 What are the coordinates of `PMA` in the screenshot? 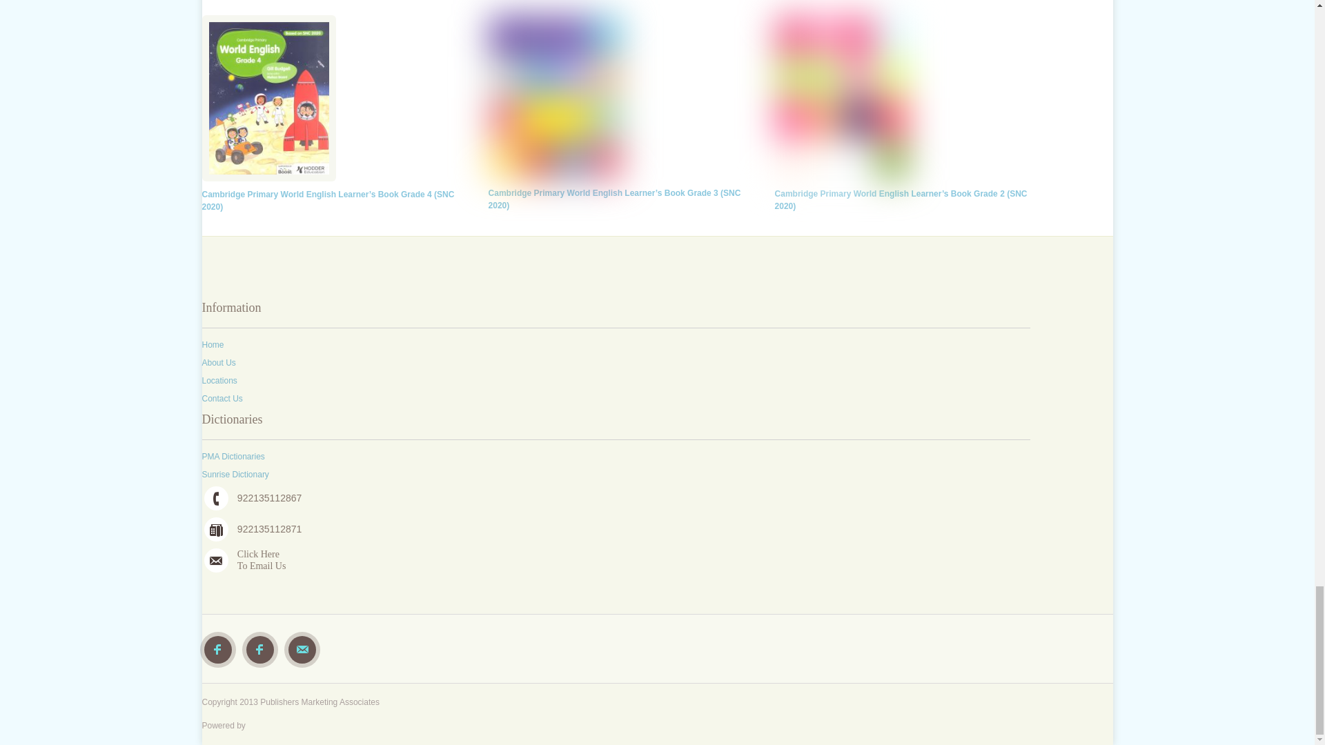 It's located at (218, 650).